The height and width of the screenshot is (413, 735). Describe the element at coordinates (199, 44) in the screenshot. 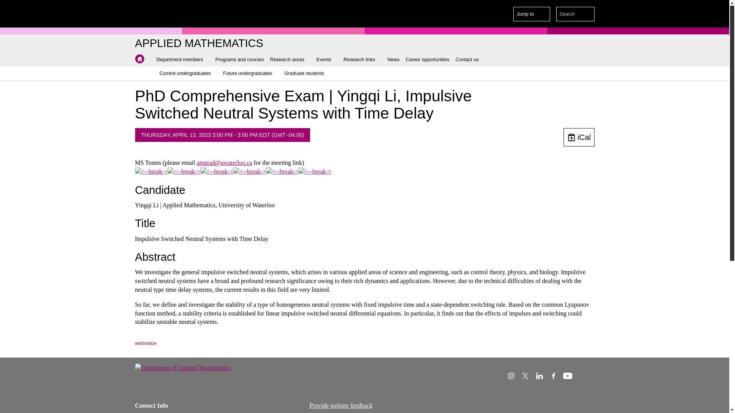

I see `Applied Mathematics Home` at that location.